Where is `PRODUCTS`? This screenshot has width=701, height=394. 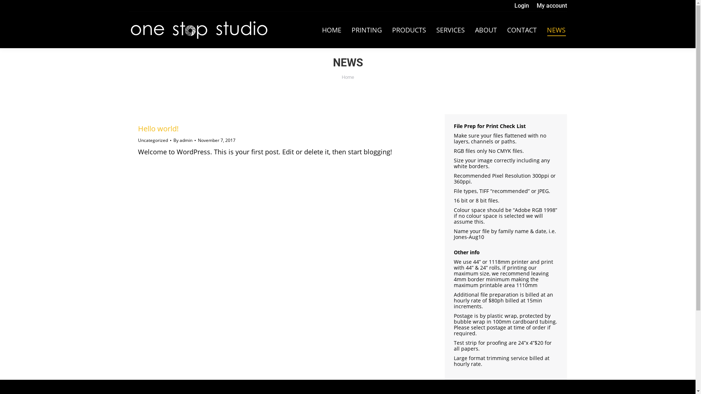 PRODUCTS is located at coordinates (409, 30).